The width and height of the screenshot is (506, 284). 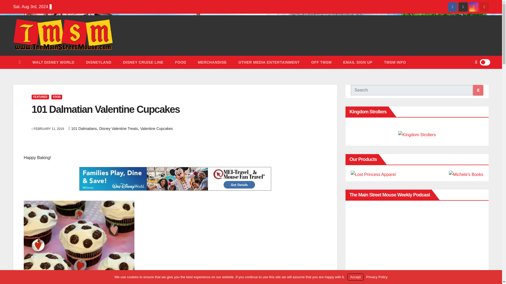 I want to click on Merchandise, so click(x=212, y=62).